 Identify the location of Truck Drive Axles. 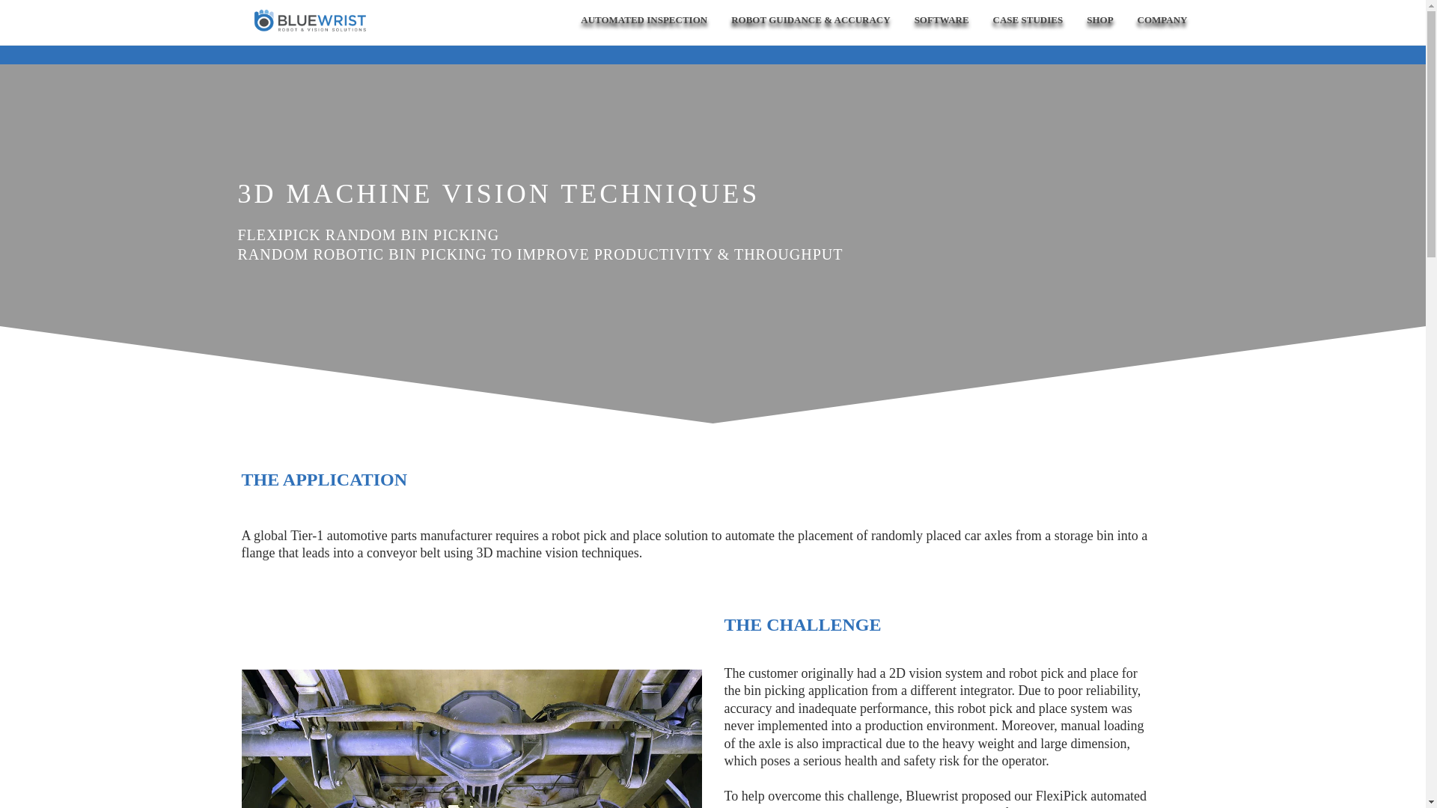
(471, 739).